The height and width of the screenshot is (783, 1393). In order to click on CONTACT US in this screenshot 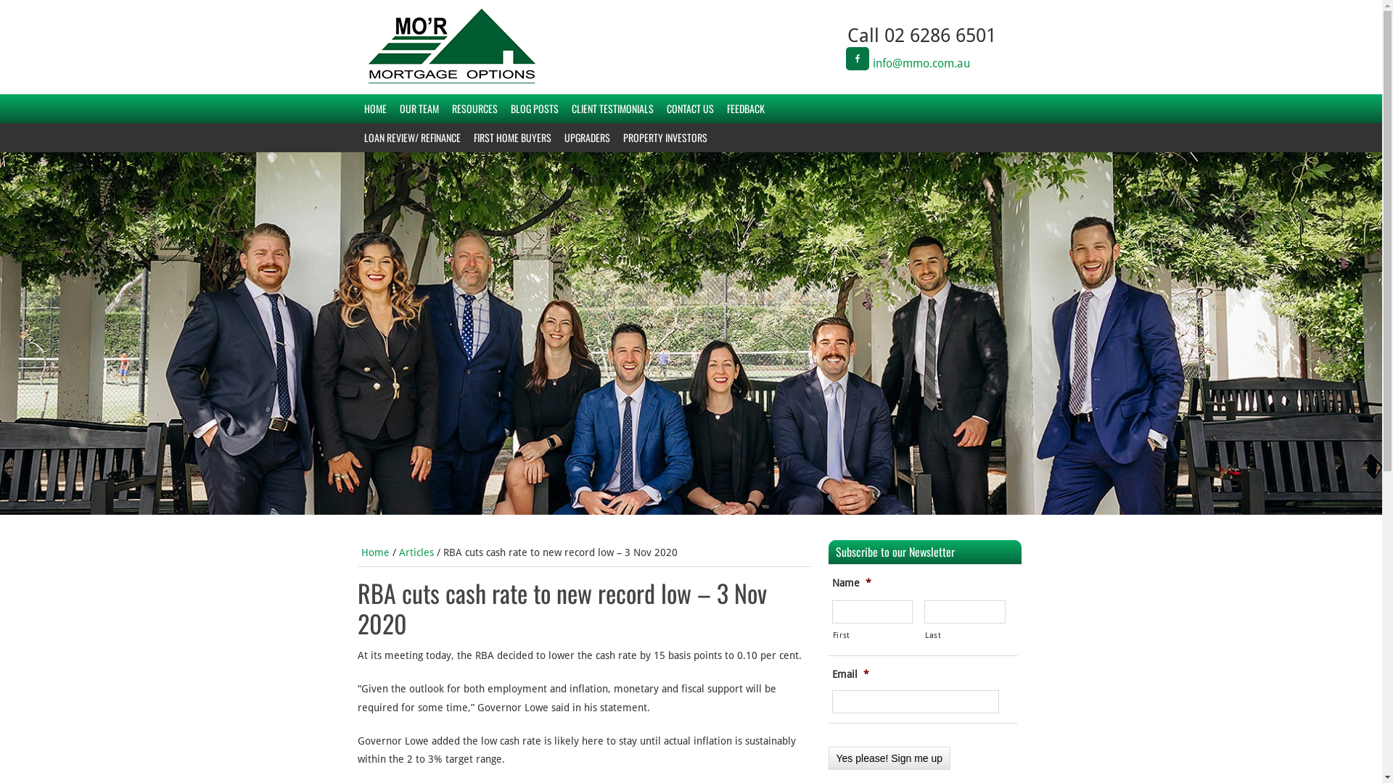, I will do `click(691, 109)`.